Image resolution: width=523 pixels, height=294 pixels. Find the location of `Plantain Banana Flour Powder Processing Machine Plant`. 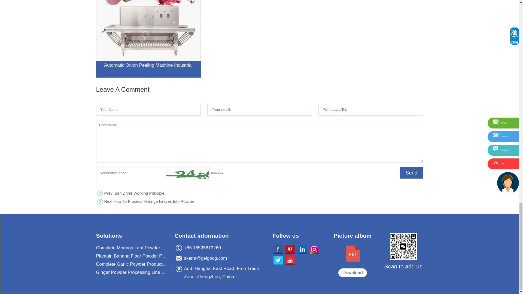

Plantain Banana Flour Powder Processing Machine Plant is located at coordinates (132, 256).